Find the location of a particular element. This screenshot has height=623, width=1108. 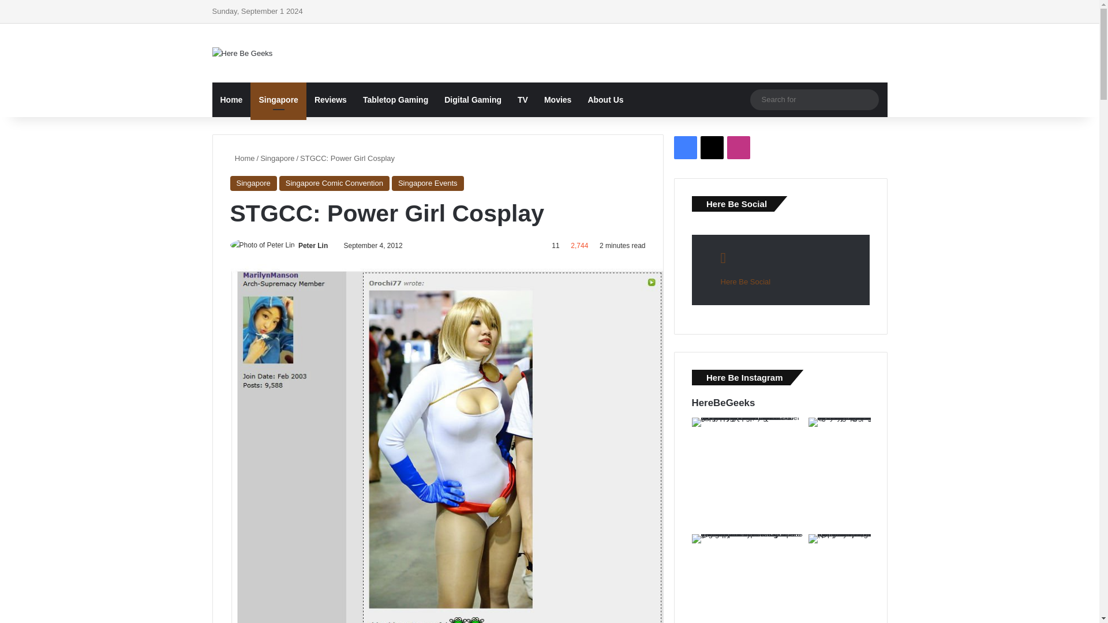

Search for is located at coordinates (867, 100).